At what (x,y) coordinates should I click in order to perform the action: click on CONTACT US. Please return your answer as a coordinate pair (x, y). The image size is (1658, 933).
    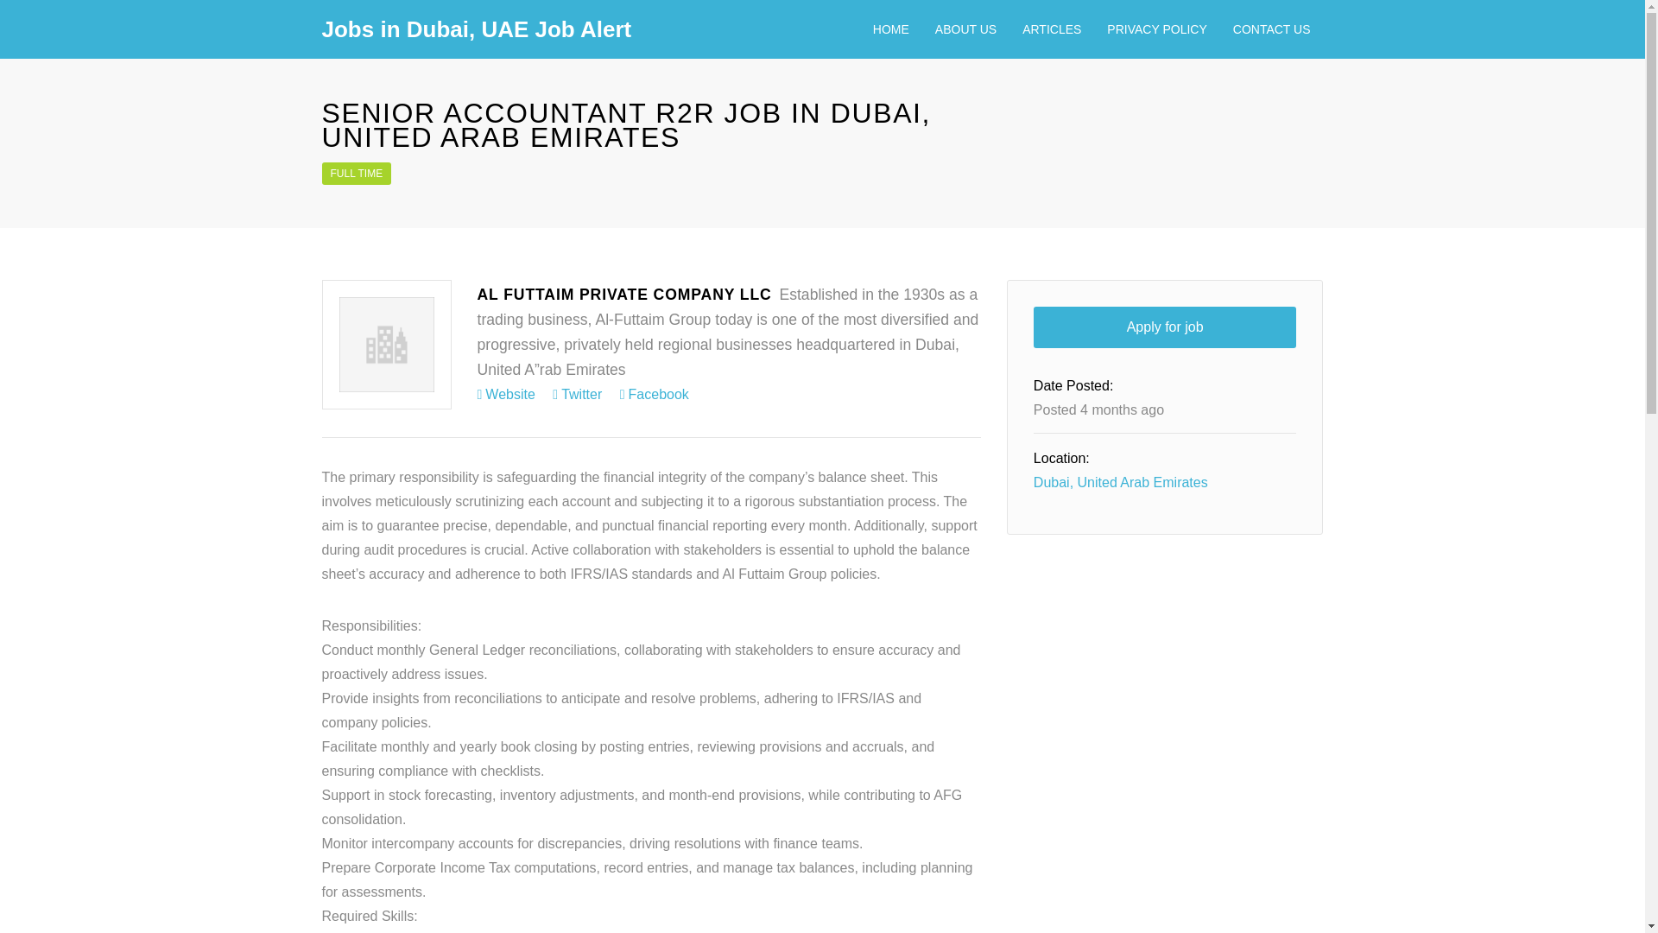
    Looking at the image, I should click on (1271, 29).